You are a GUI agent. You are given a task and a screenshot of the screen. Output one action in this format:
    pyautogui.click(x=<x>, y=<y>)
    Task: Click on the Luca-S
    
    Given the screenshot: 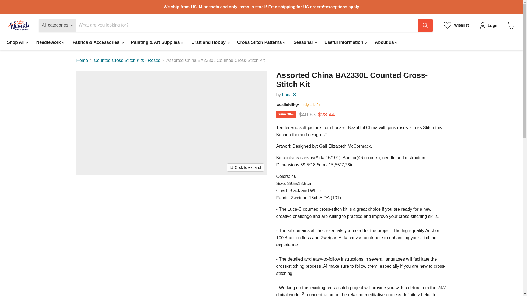 What is the action you would take?
    pyautogui.click(x=289, y=95)
    